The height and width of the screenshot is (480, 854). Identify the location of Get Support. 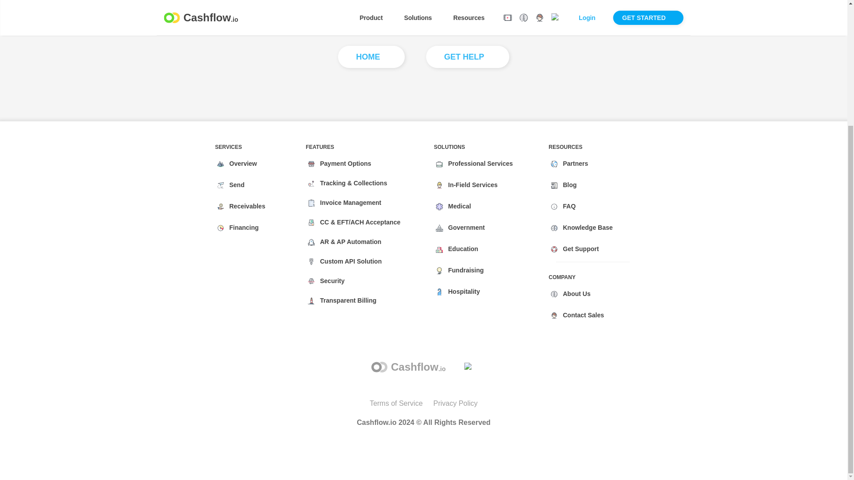
(581, 249).